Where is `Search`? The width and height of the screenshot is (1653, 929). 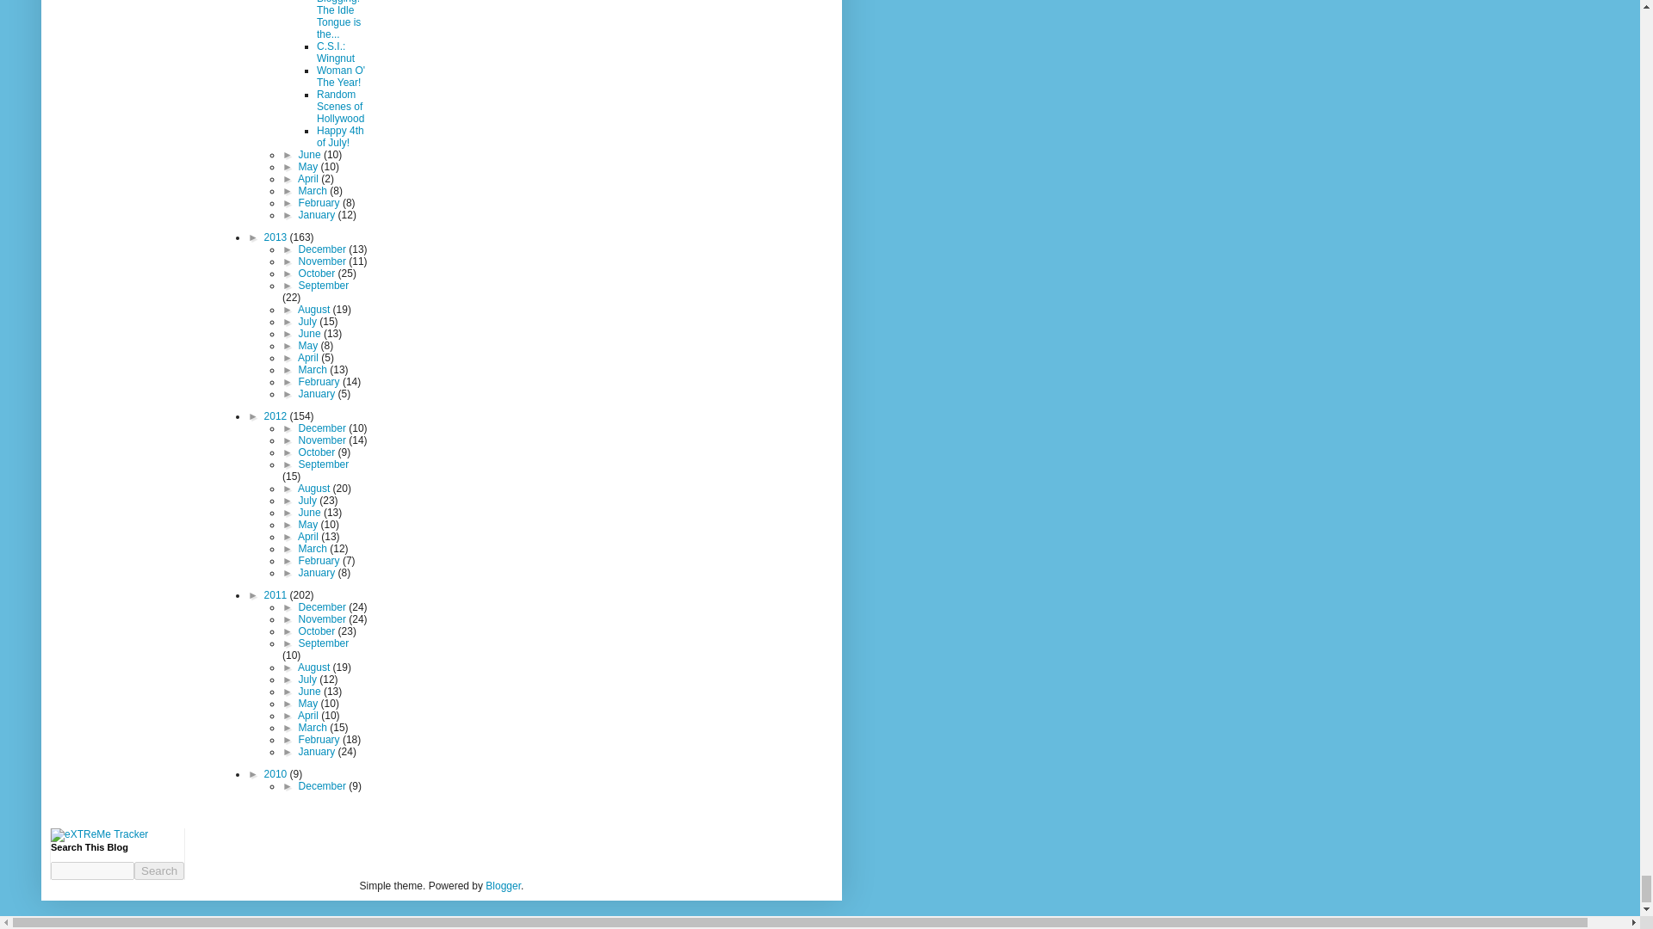 Search is located at coordinates (158, 871).